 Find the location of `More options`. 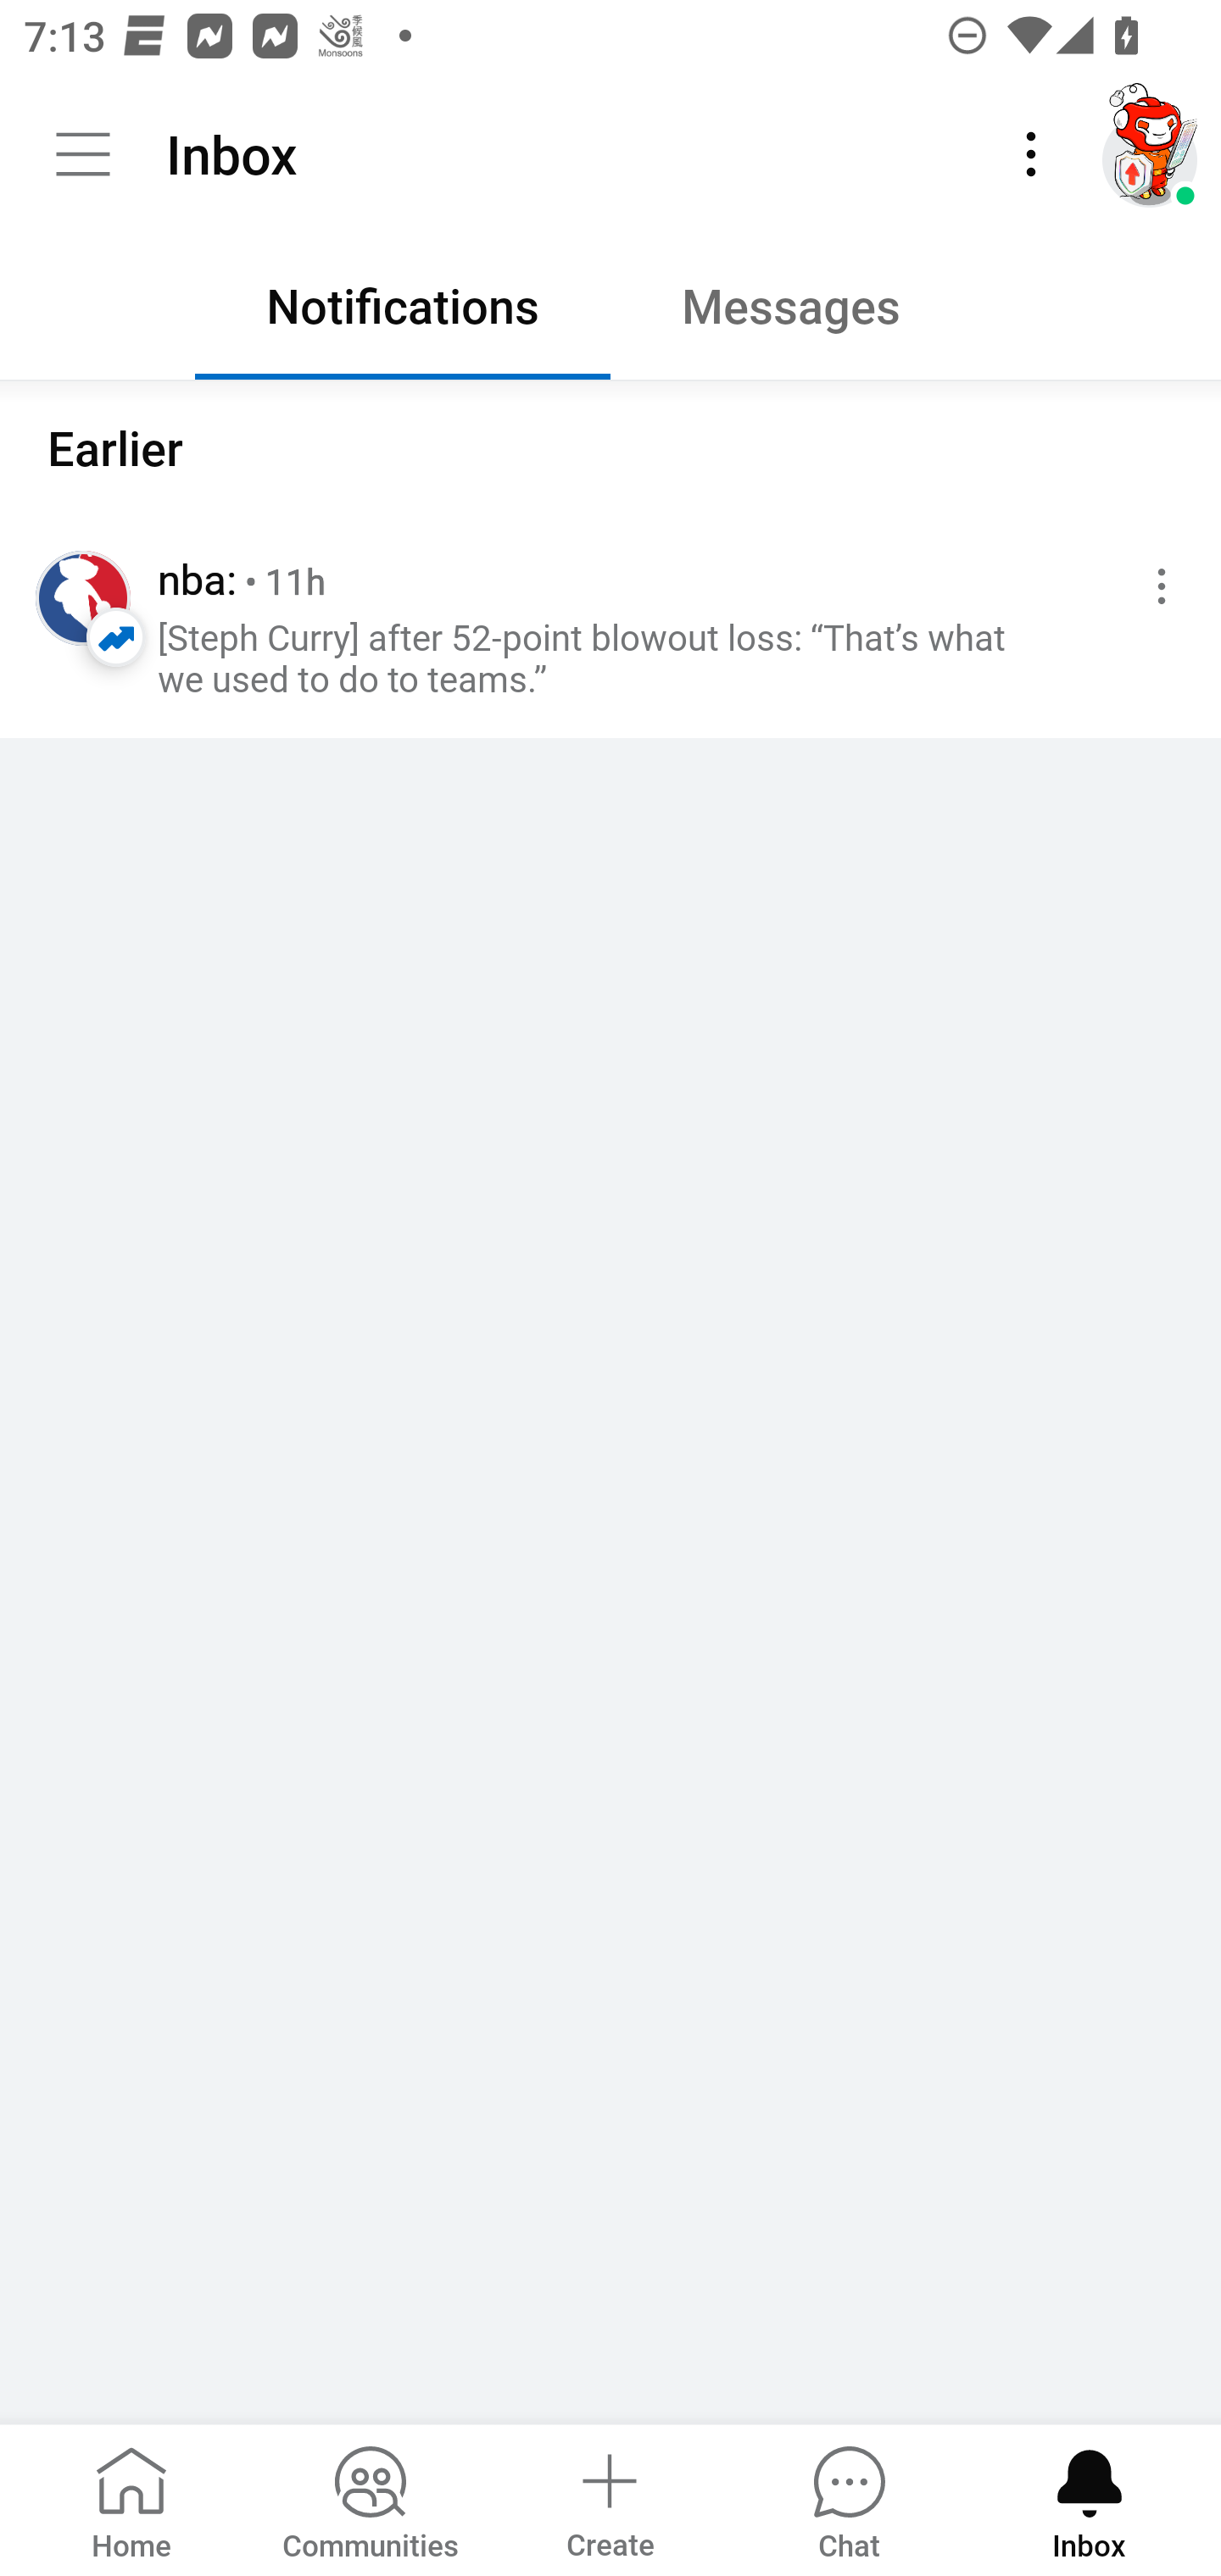

More options is located at coordinates (1155, 586).